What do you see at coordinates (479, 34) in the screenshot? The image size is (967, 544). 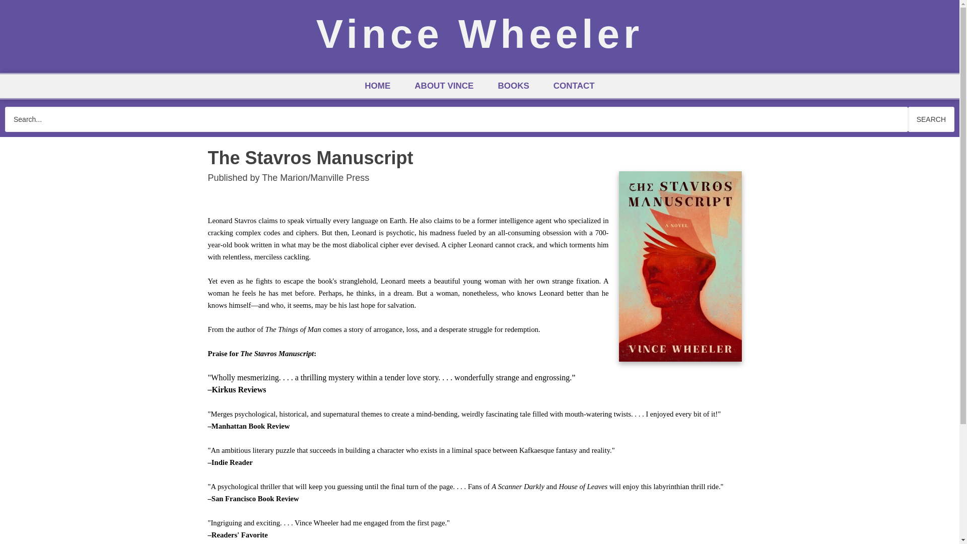 I see `Vince Wheeler` at bounding box center [479, 34].